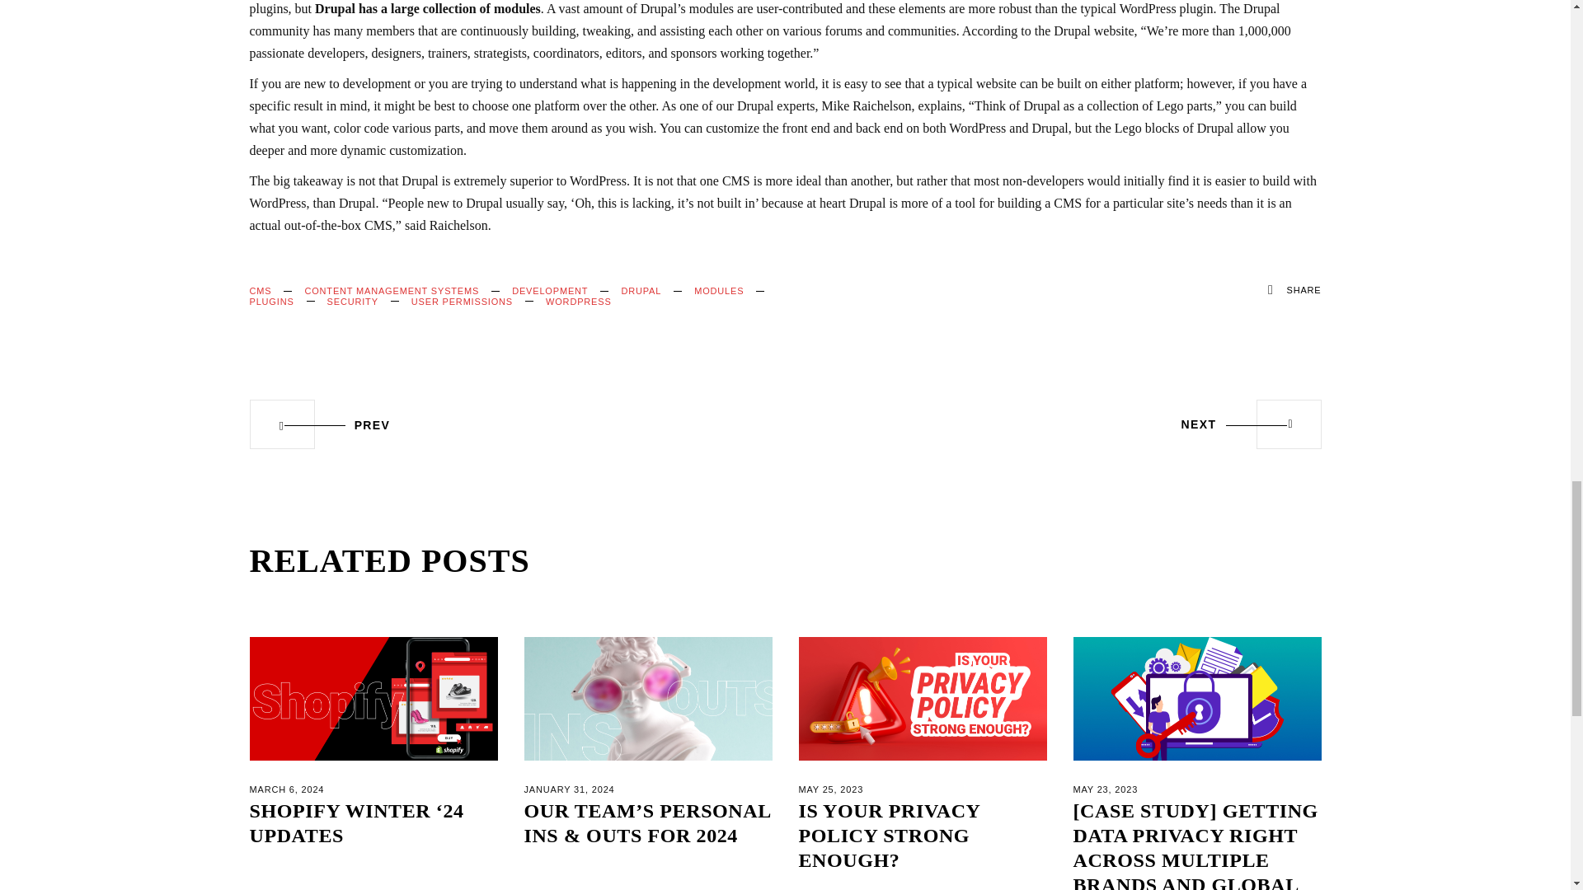 This screenshot has width=1583, height=890. I want to click on Is Your Privacy Policy Strong Enough?, so click(889, 836).